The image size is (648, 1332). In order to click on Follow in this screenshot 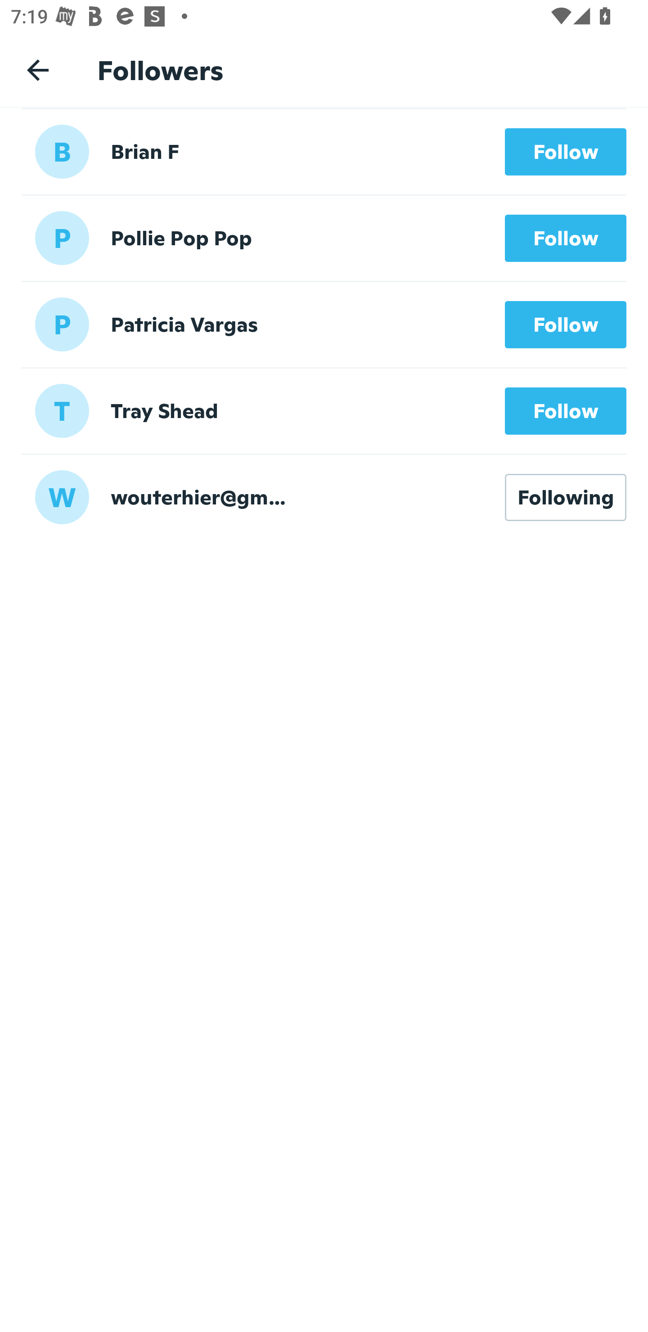, I will do `click(565, 238)`.